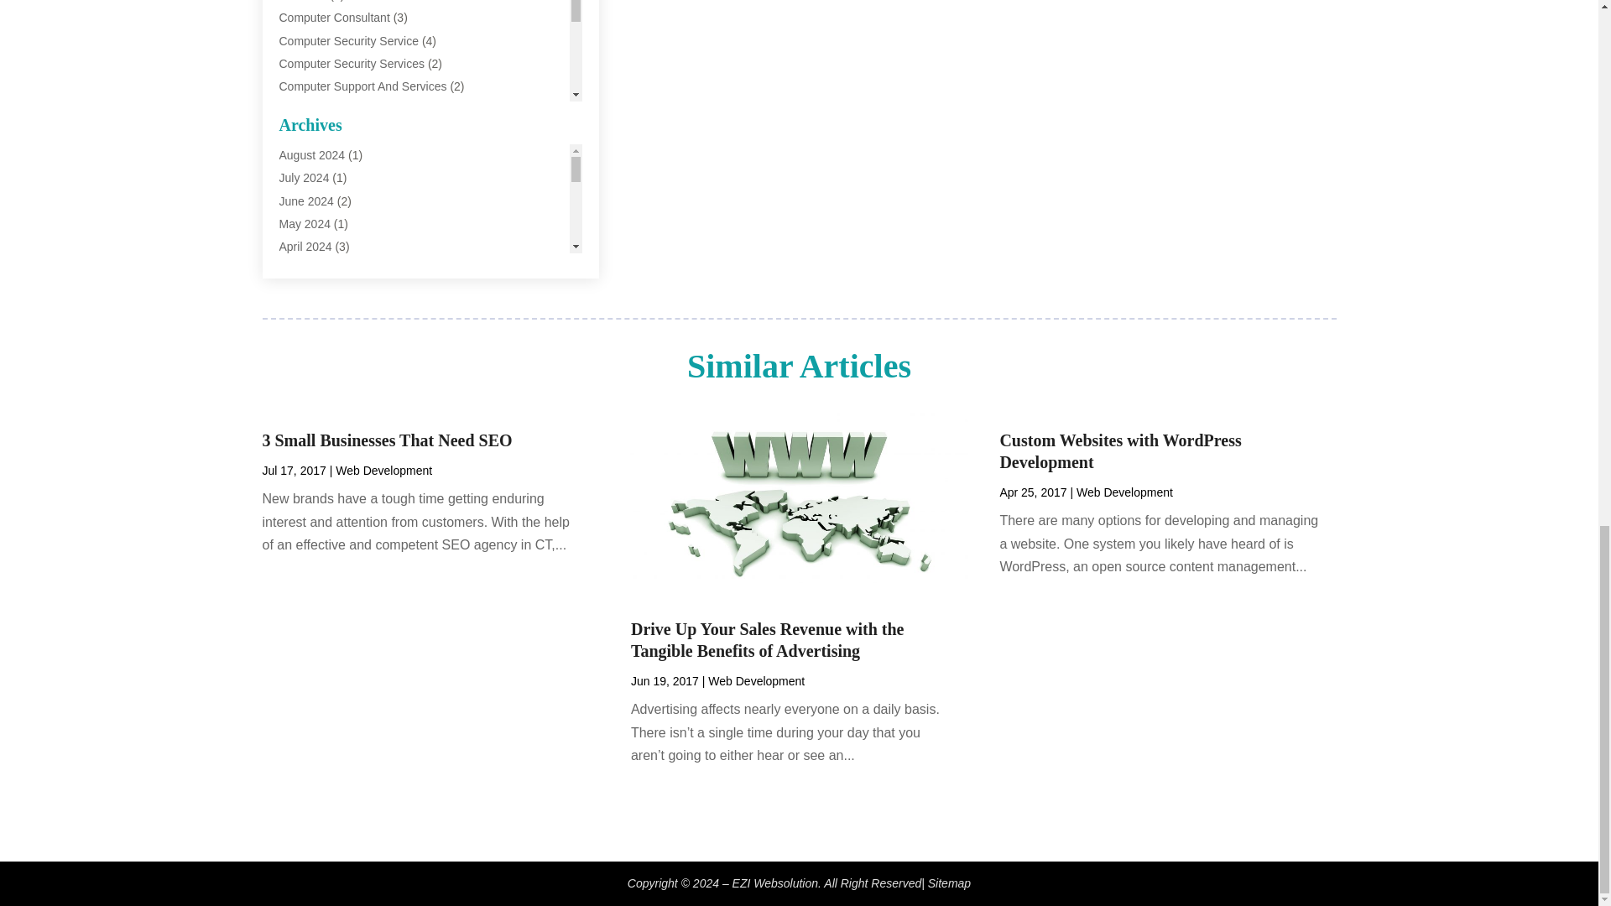 The image size is (1611, 906). What do you see at coordinates (326, 200) in the screenshot?
I see `Internet Marketing` at bounding box center [326, 200].